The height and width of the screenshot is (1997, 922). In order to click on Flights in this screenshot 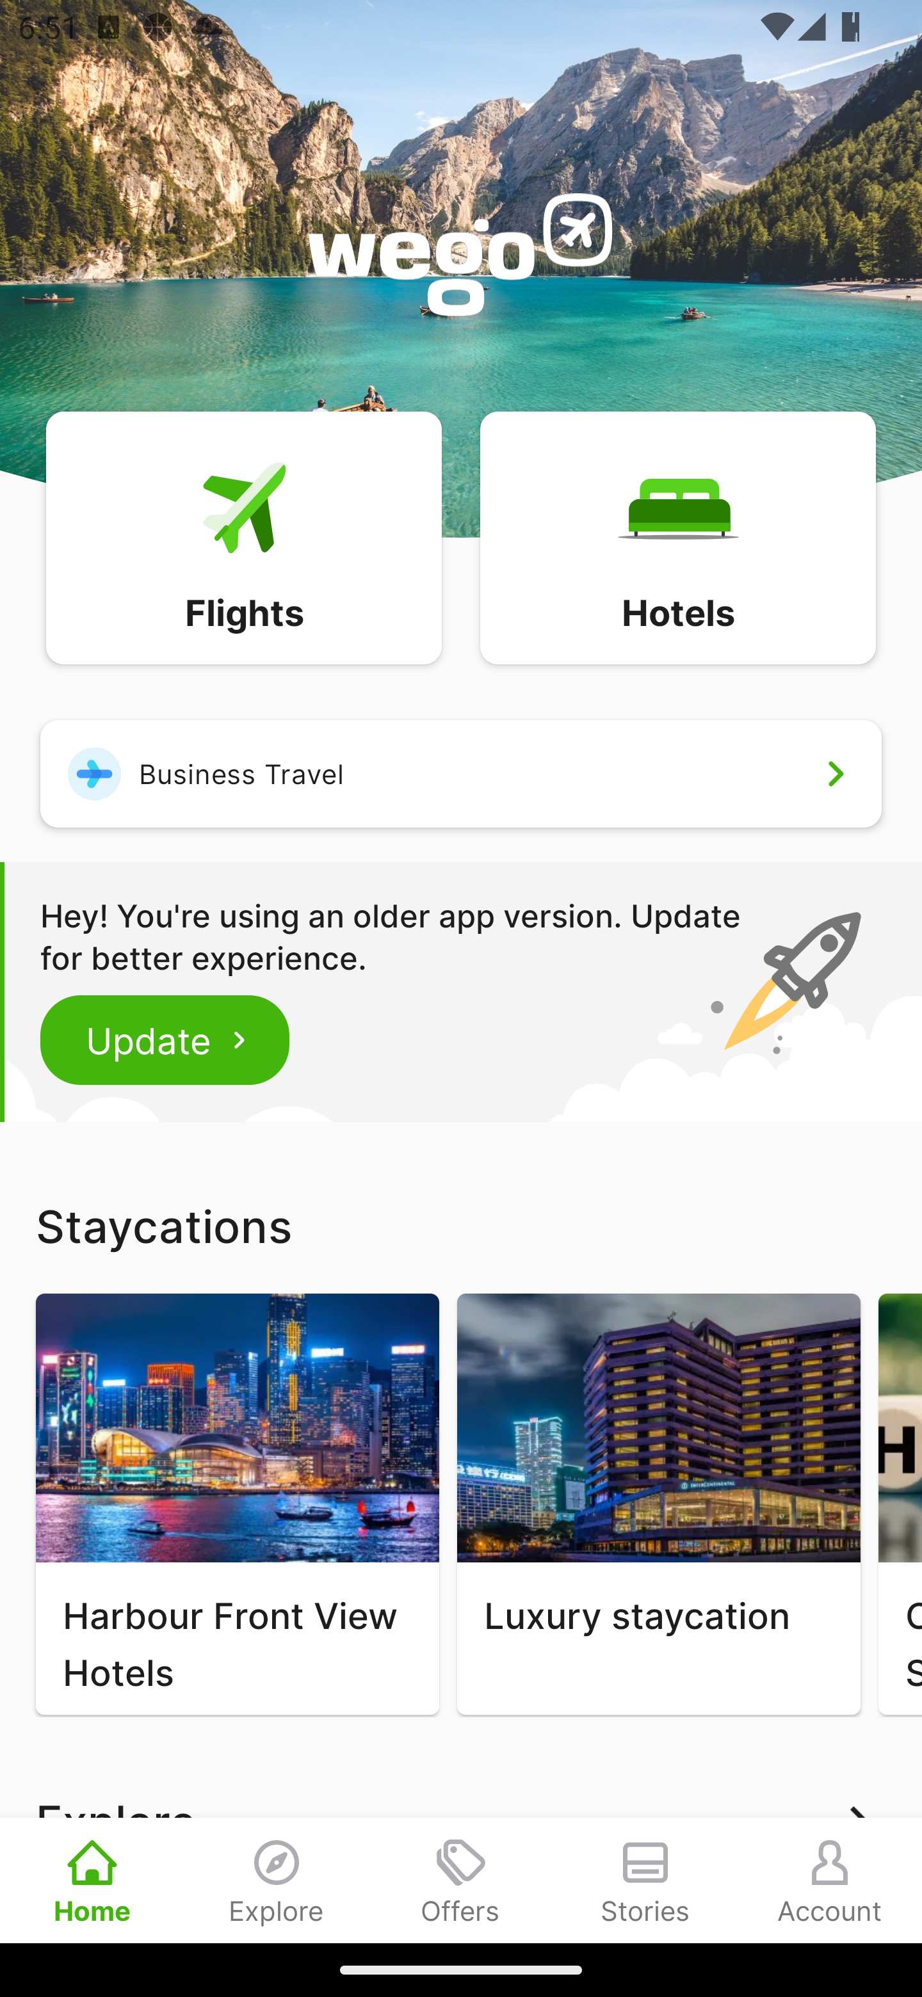, I will do `click(243, 536)`.